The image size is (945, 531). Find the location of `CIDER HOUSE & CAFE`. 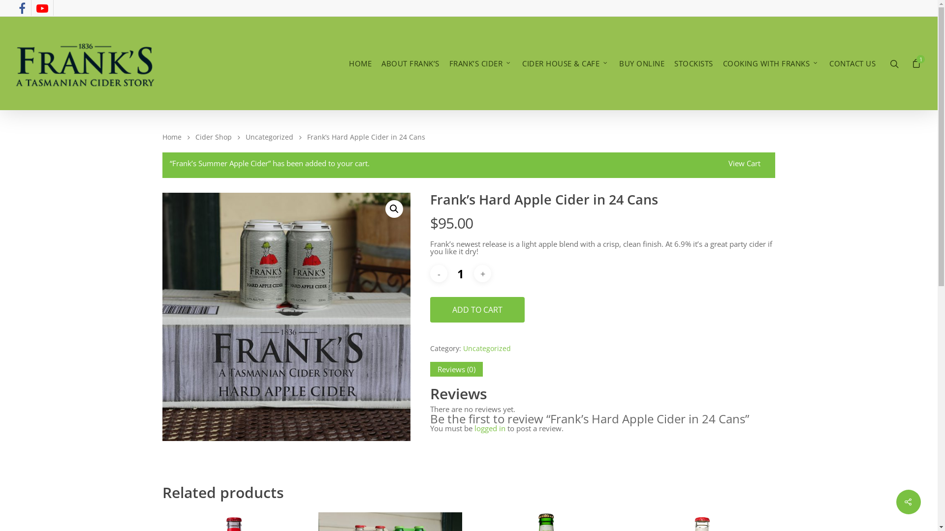

CIDER HOUSE & CAFE is located at coordinates (566, 64).